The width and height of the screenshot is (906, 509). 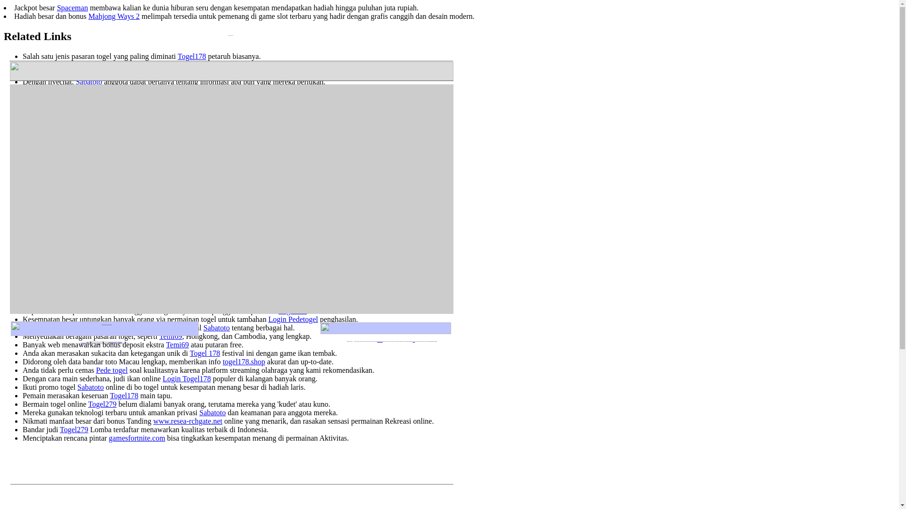 What do you see at coordinates (192, 57) in the screenshot?
I see `Togel178` at bounding box center [192, 57].